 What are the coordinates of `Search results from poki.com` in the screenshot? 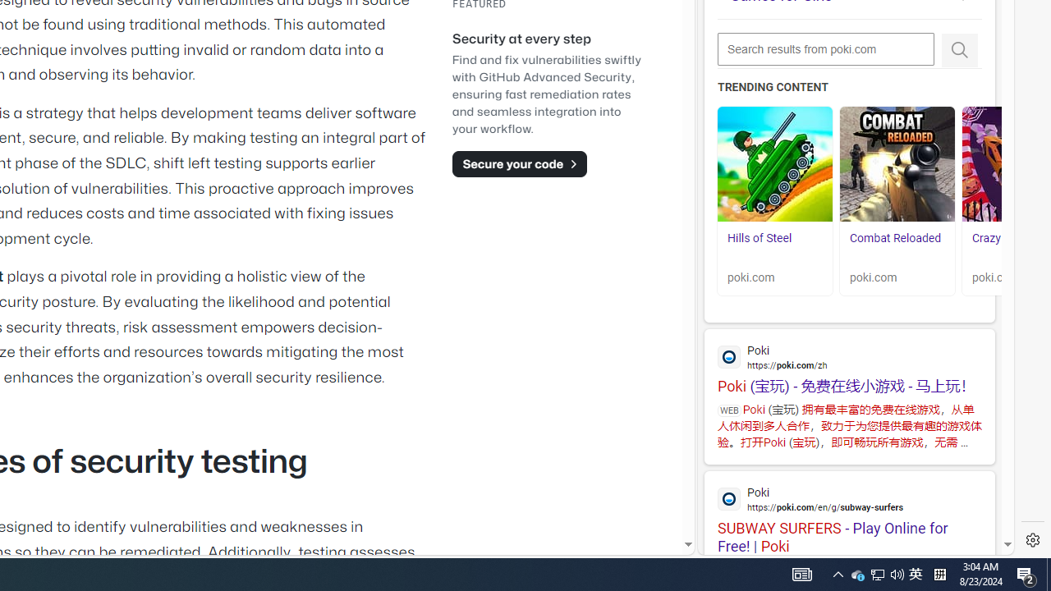 It's located at (826, 49).